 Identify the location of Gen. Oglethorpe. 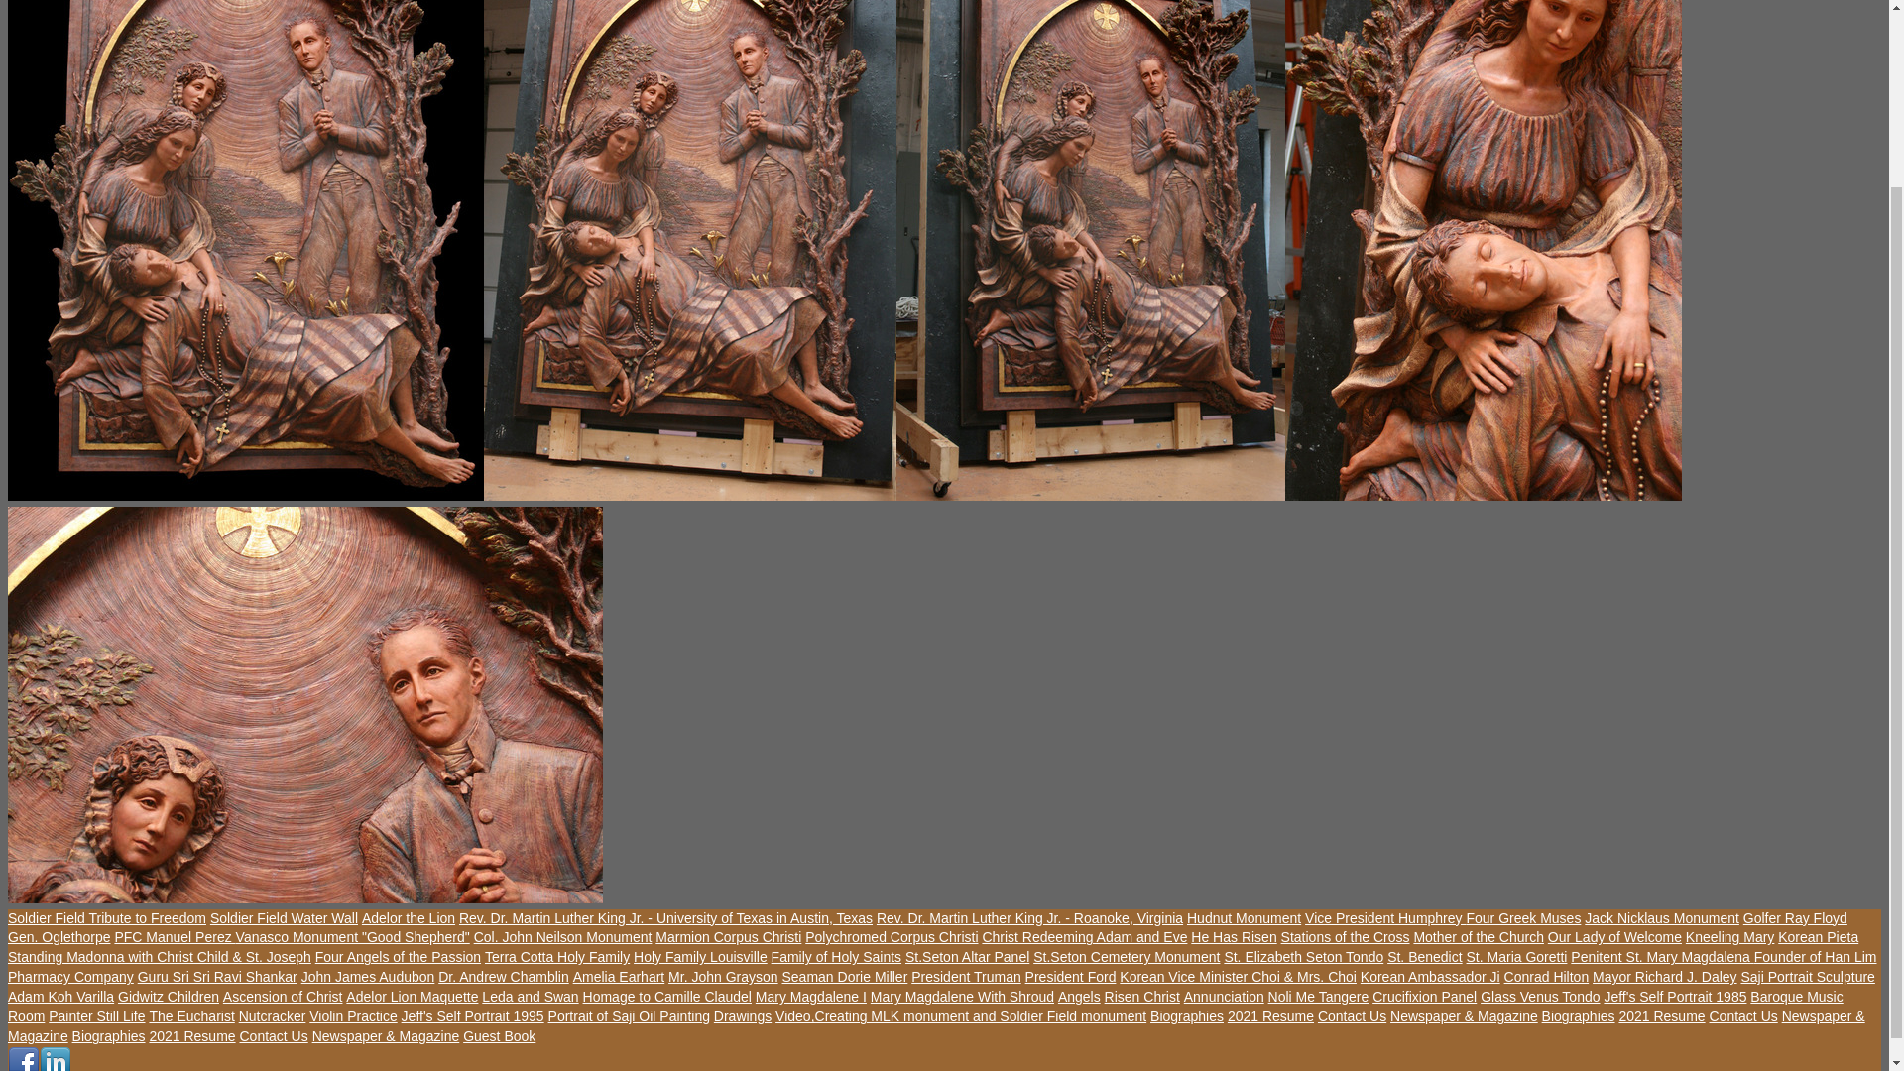
(59, 936).